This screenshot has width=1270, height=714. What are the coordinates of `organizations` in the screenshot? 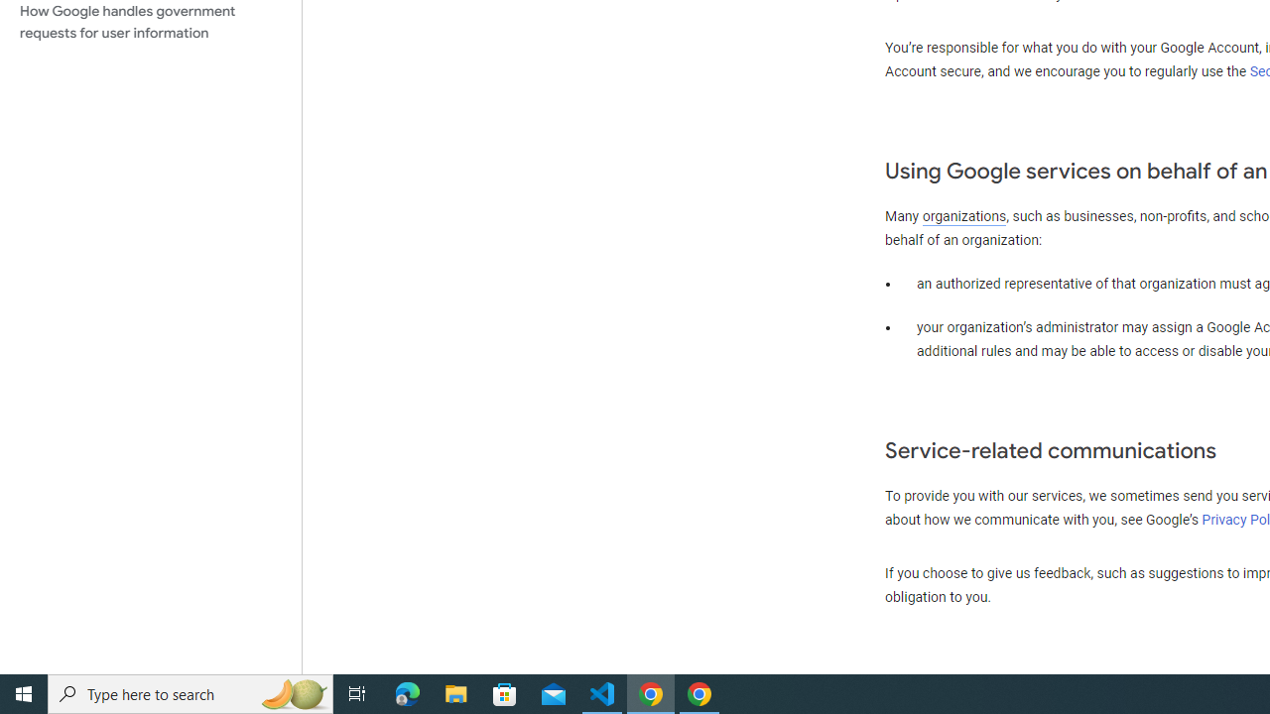 It's located at (964, 216).